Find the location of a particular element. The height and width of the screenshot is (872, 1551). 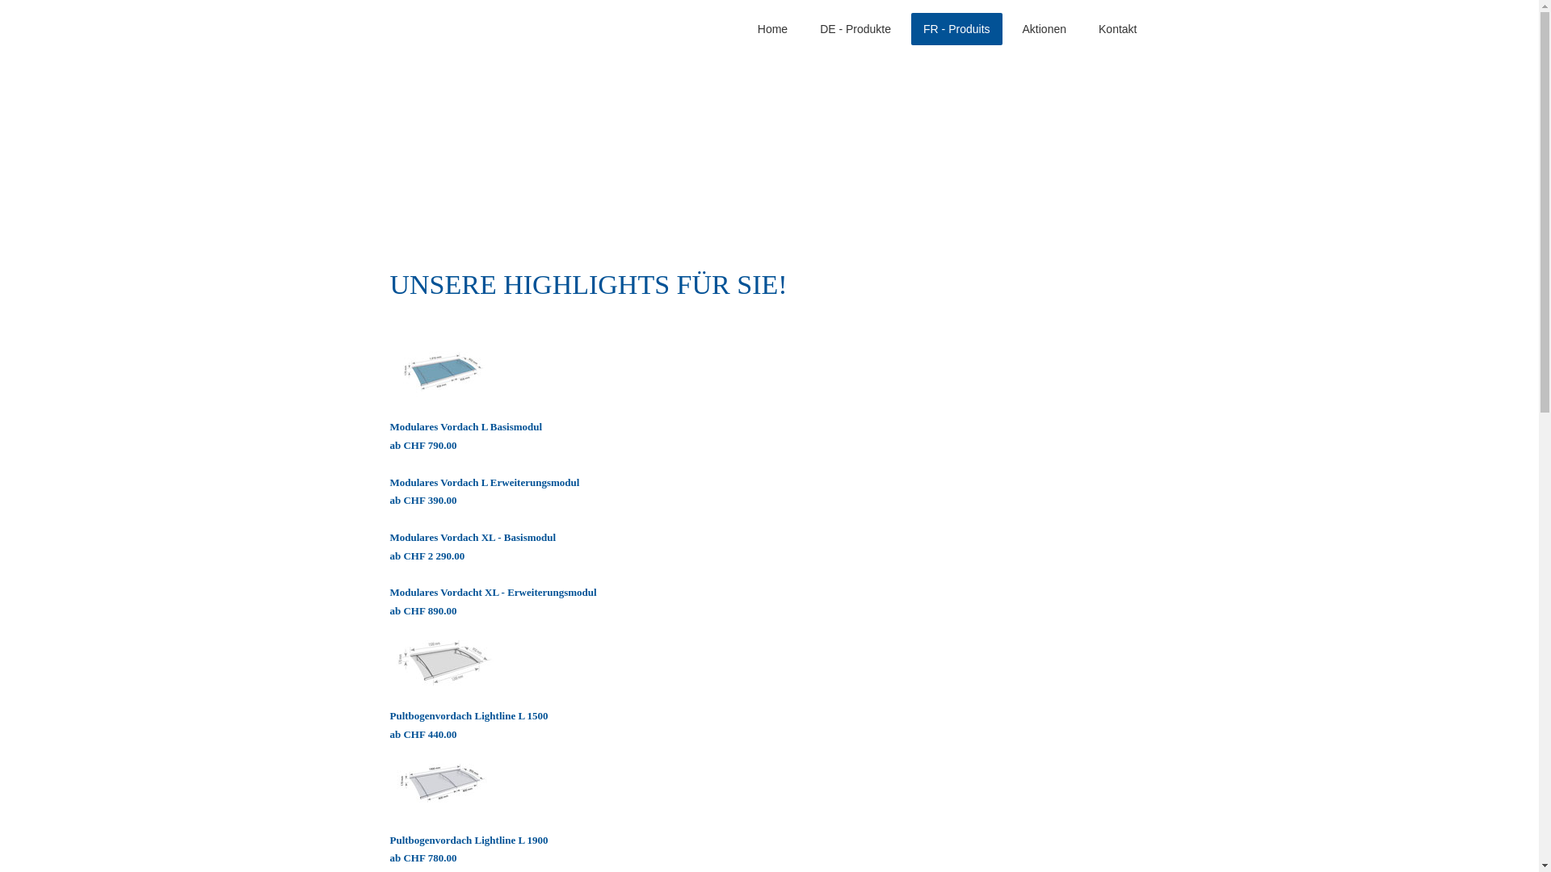

Modulares Vordach L Basismodul is located at coordinates (465, 426).